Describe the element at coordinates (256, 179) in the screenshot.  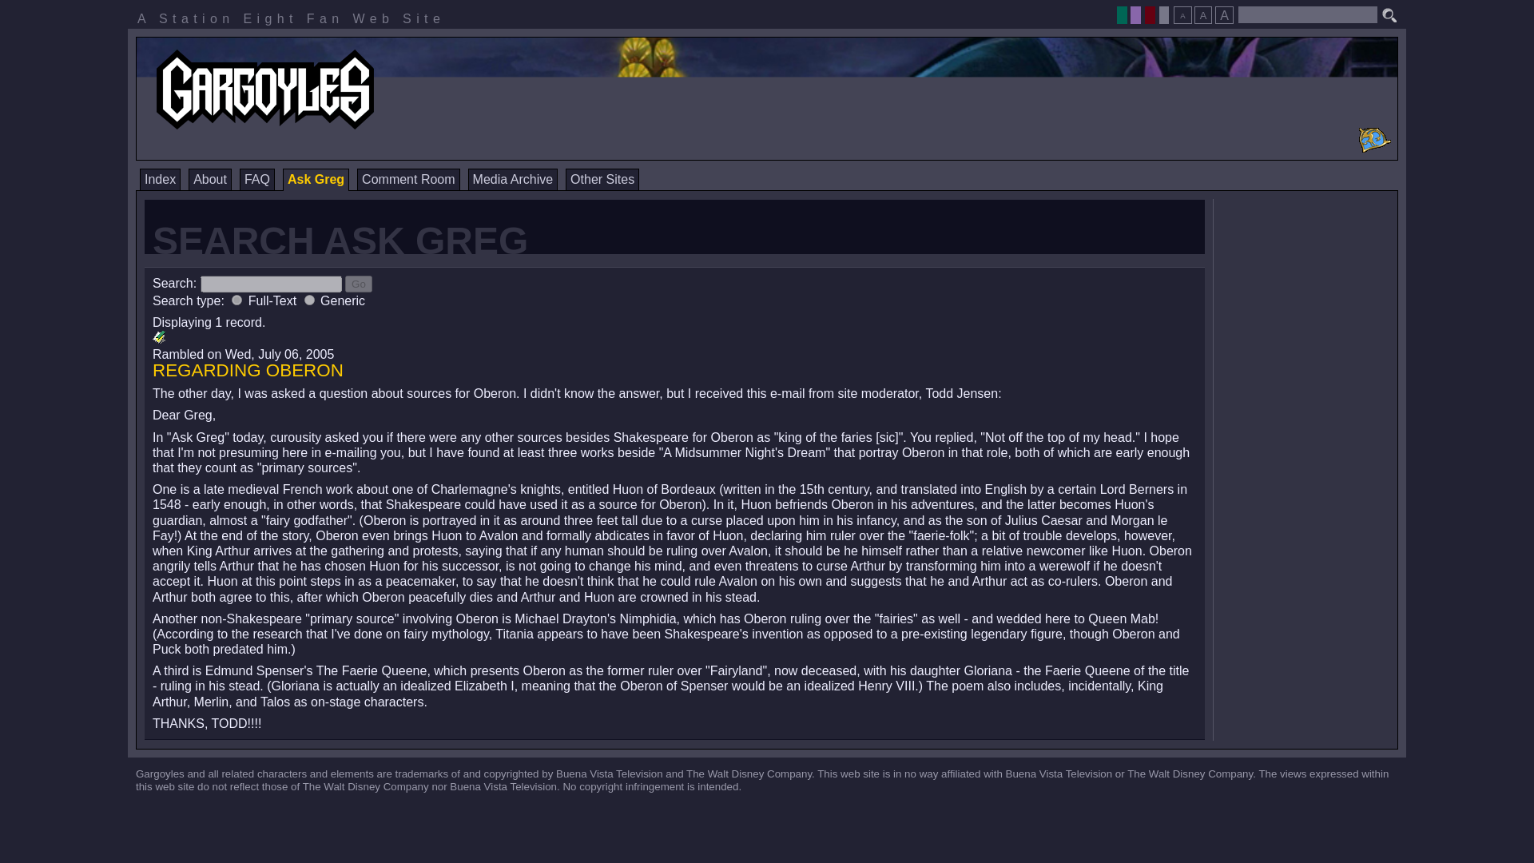
I see `FAQ` at that location.